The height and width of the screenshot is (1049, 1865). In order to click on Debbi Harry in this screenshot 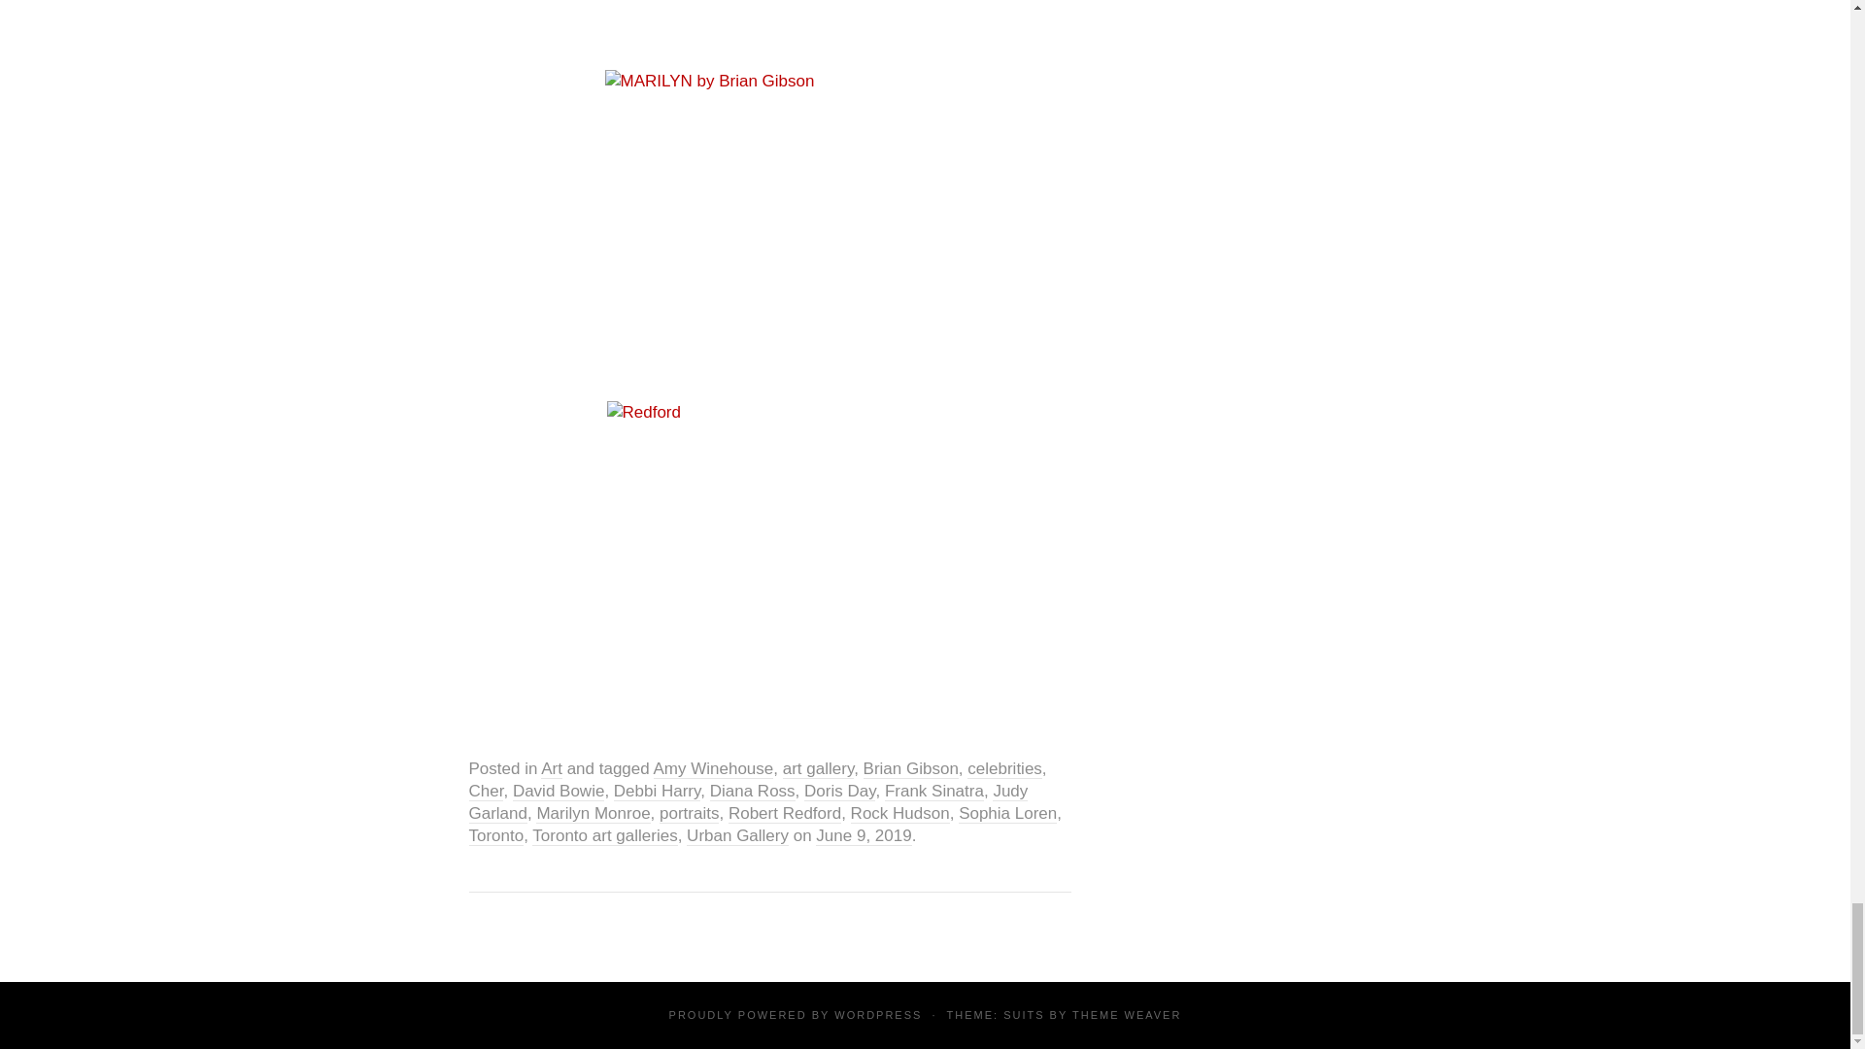, I will do `click(657, 791)`.